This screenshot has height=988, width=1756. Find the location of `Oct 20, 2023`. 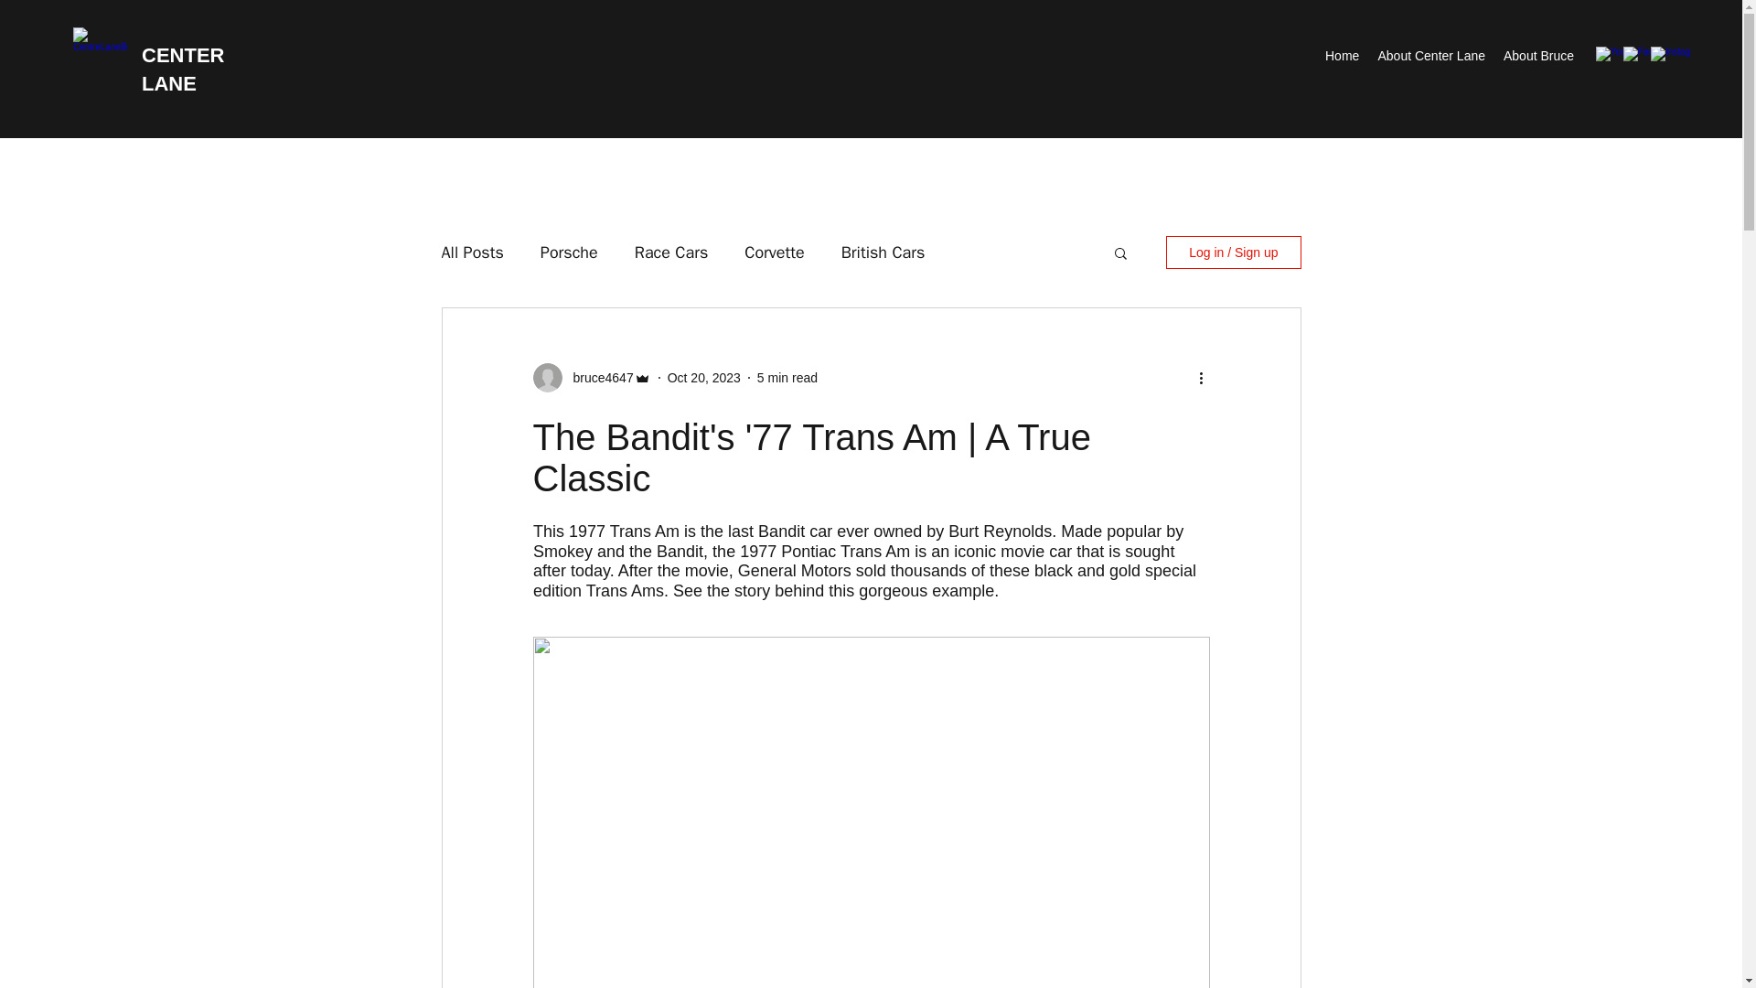

Oct 20, 2023 is located at coordinates (704, 377).